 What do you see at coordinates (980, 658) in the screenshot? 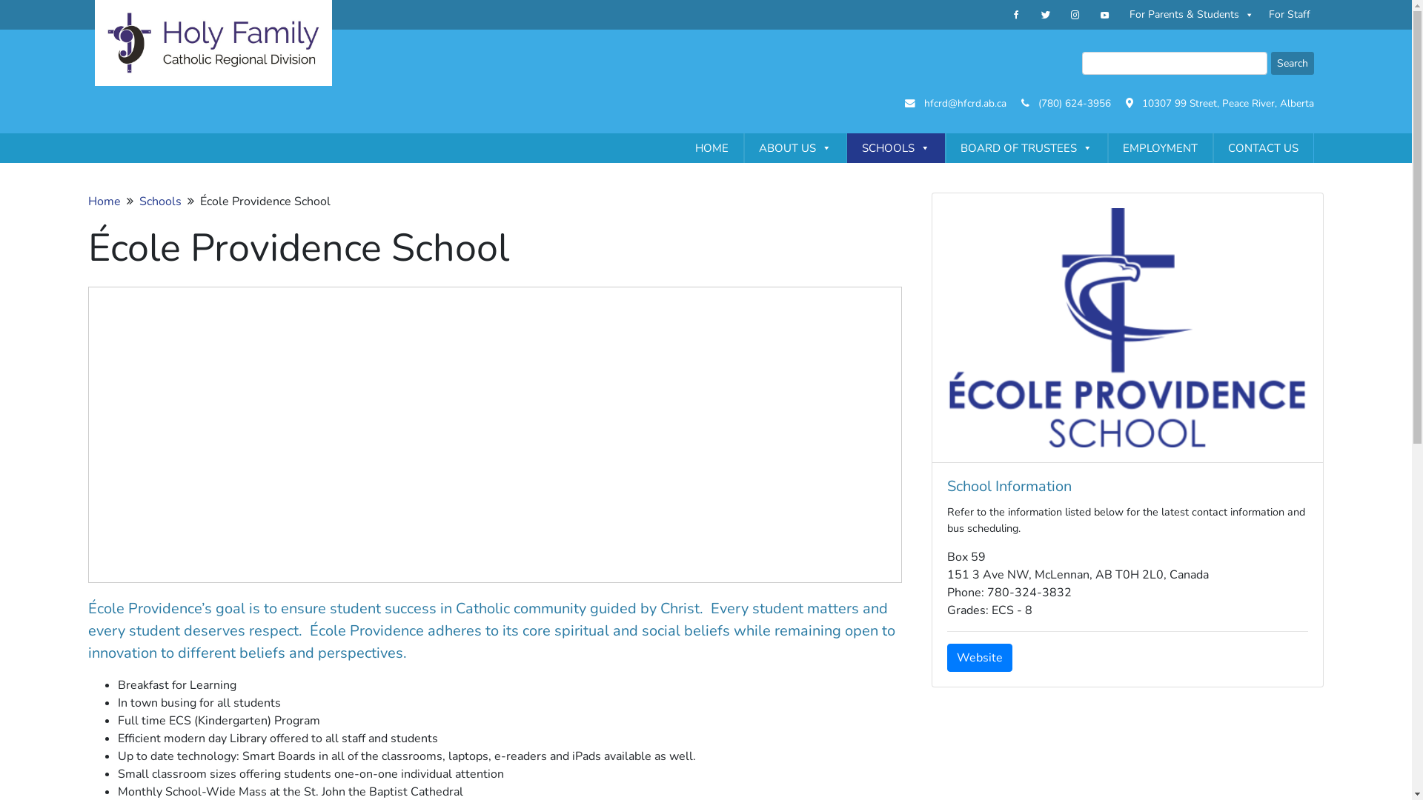
I see `Website` at bounding box center [980, 658].